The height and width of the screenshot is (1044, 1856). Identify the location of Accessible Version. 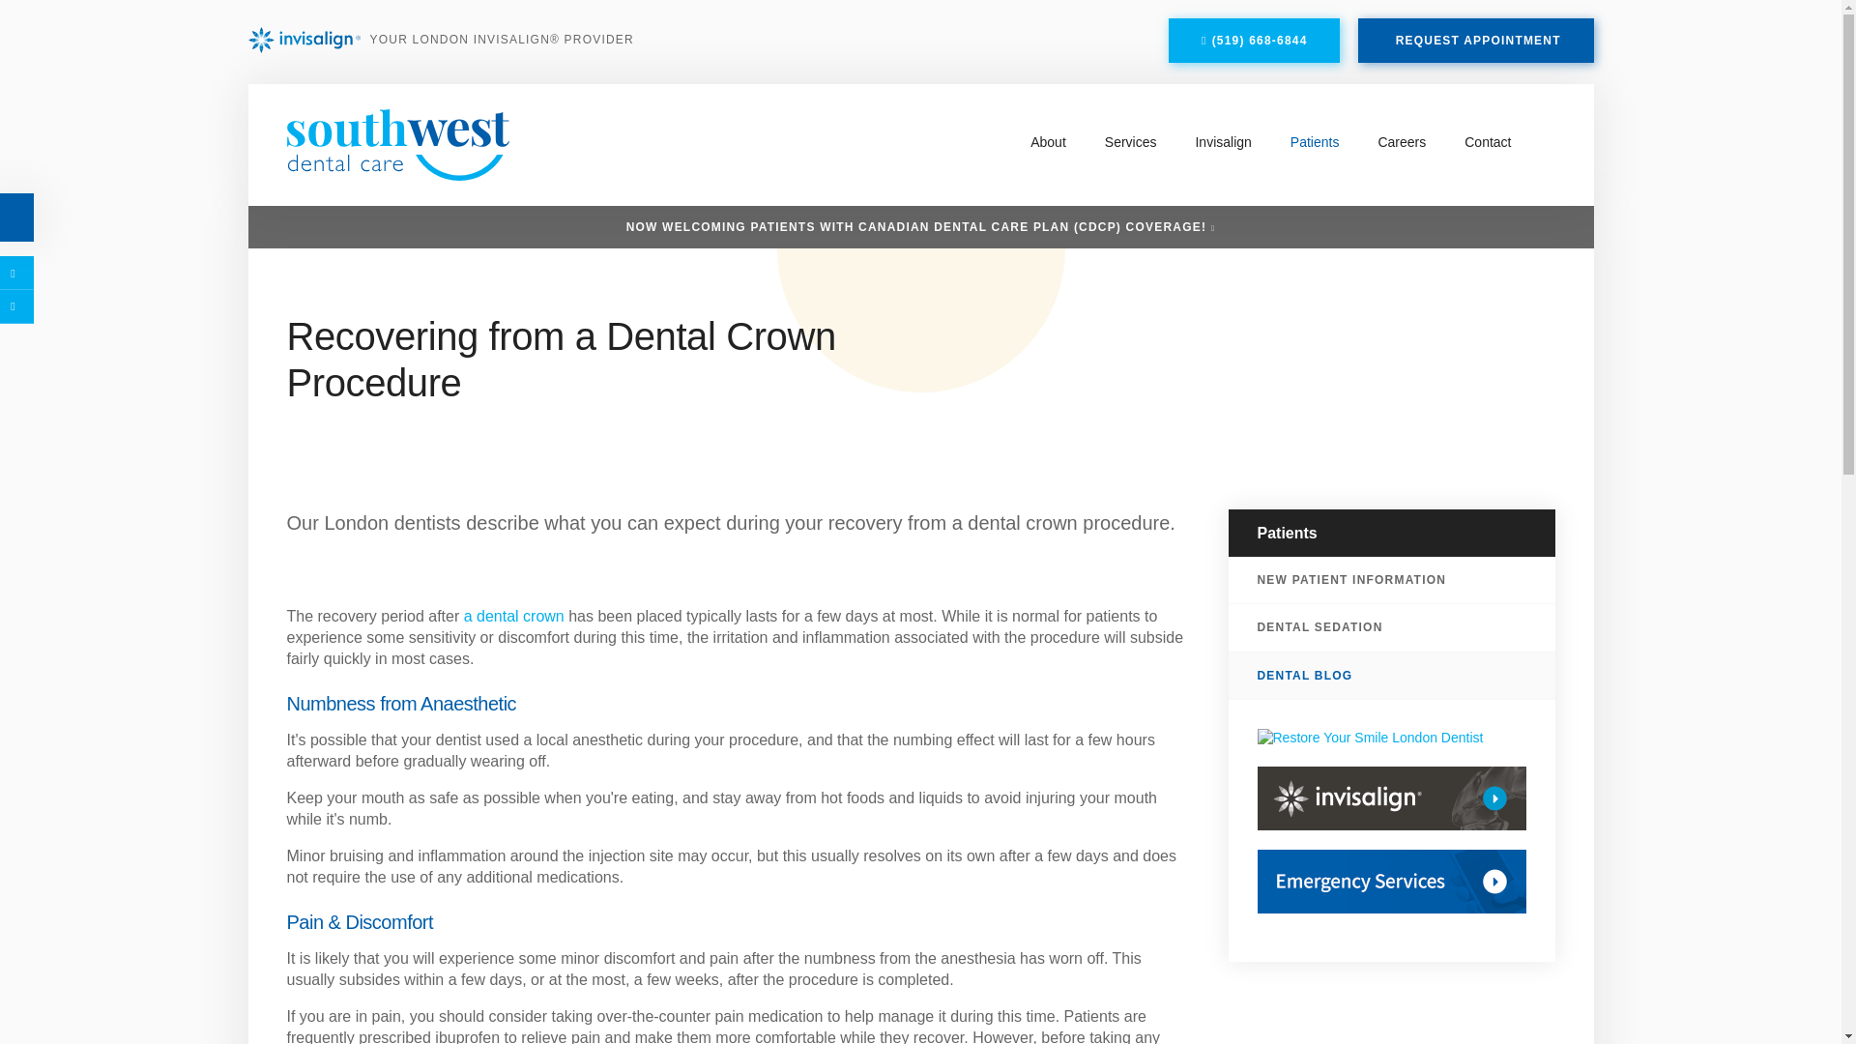
(16, 217).